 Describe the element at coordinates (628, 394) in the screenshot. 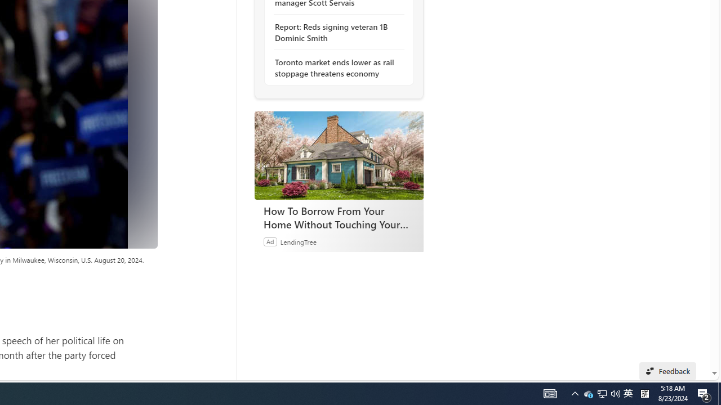

I see `Action Center, 2 new notifications` at that location.